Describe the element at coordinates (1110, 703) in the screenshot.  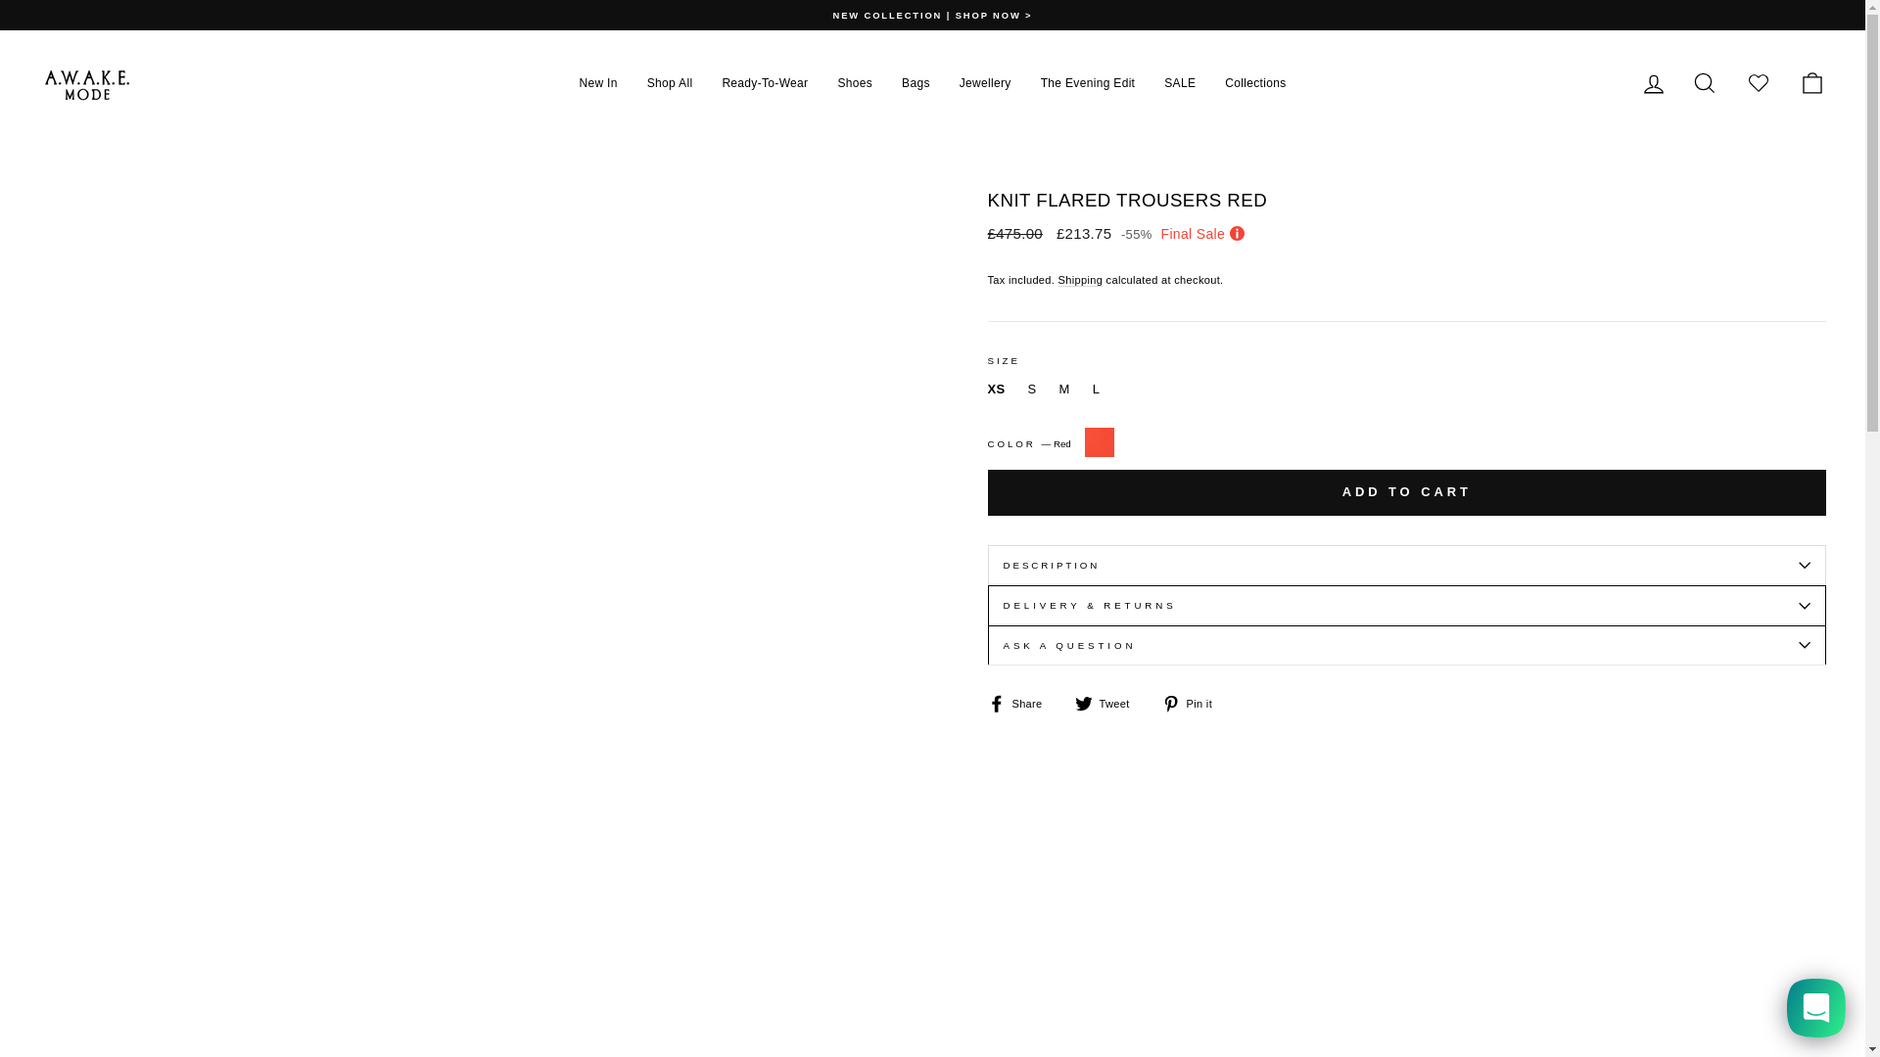
I see `Tweet on Twitter` at that location.